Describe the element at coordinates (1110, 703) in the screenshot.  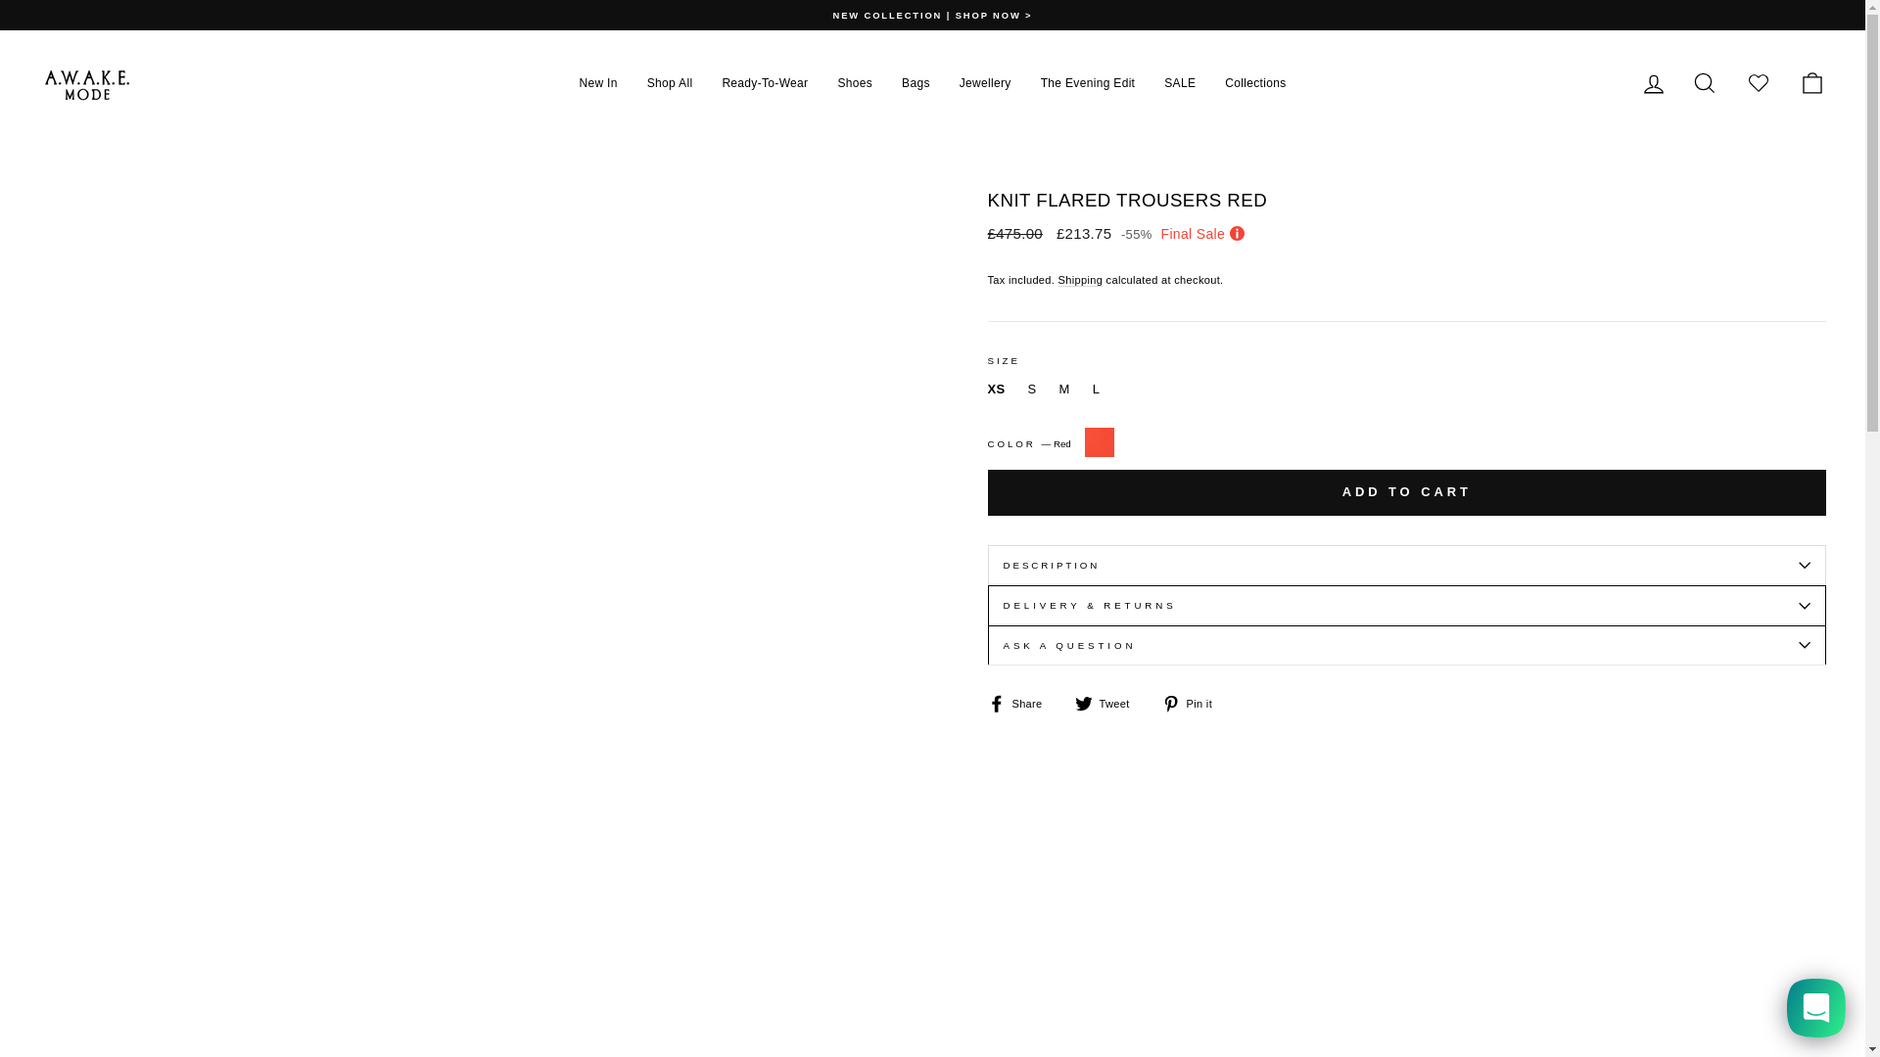
I see `Tweet on Twitter` at that location.